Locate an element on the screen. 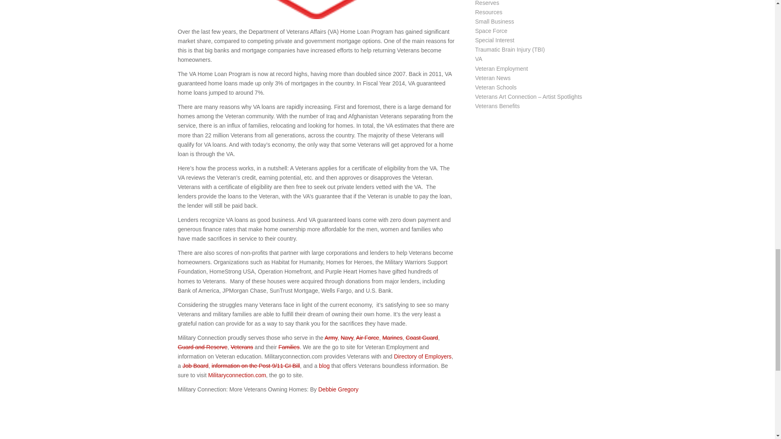  Guard and Reserve is located at coordinates (203, 347).